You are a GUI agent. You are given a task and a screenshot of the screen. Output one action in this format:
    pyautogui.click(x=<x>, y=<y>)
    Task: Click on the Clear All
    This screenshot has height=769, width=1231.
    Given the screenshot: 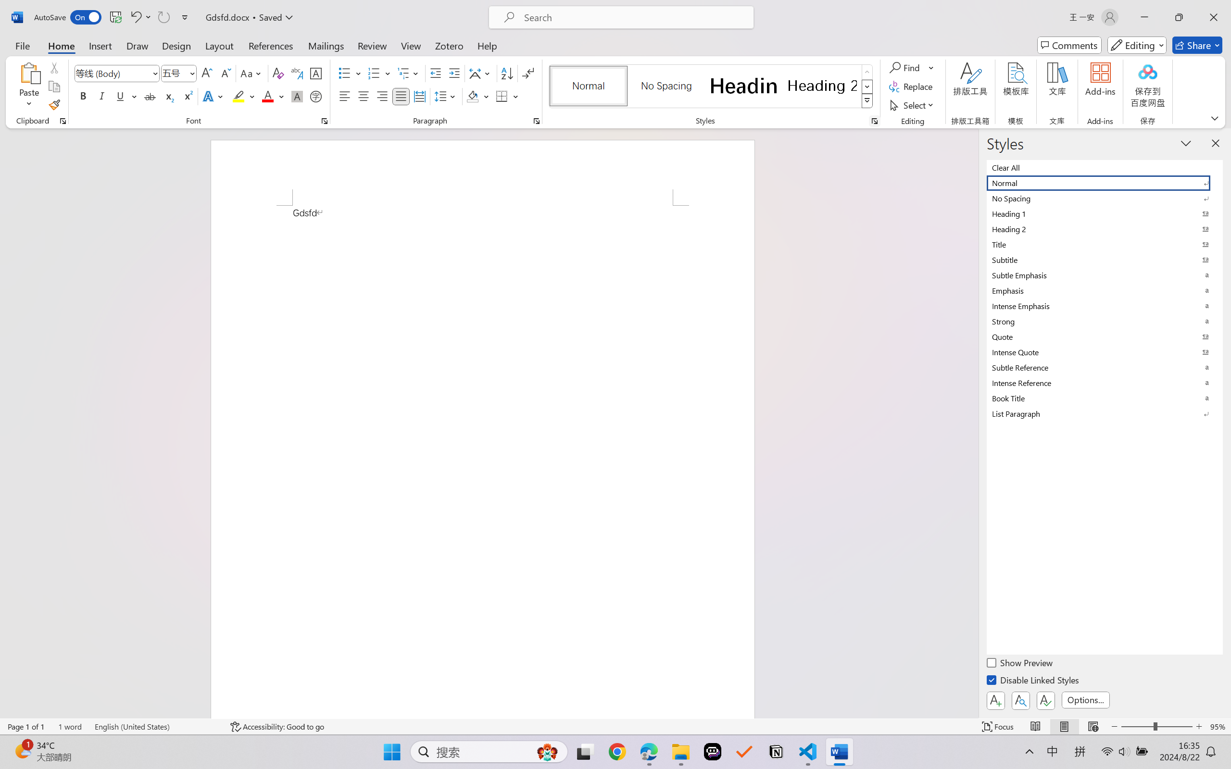 What is the action you would take?
    pyautogui.click(x=1105, y=167)
    